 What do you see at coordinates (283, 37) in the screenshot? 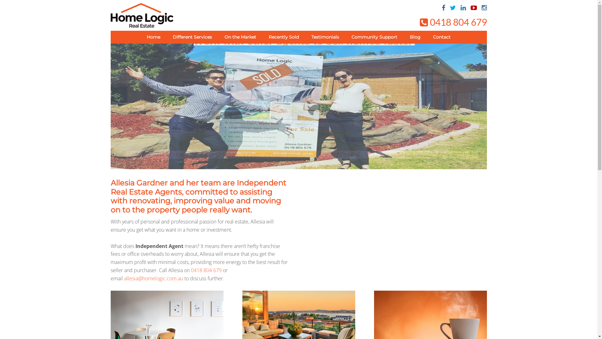
I see `Recently Sold` at bounding box center [283, 37].